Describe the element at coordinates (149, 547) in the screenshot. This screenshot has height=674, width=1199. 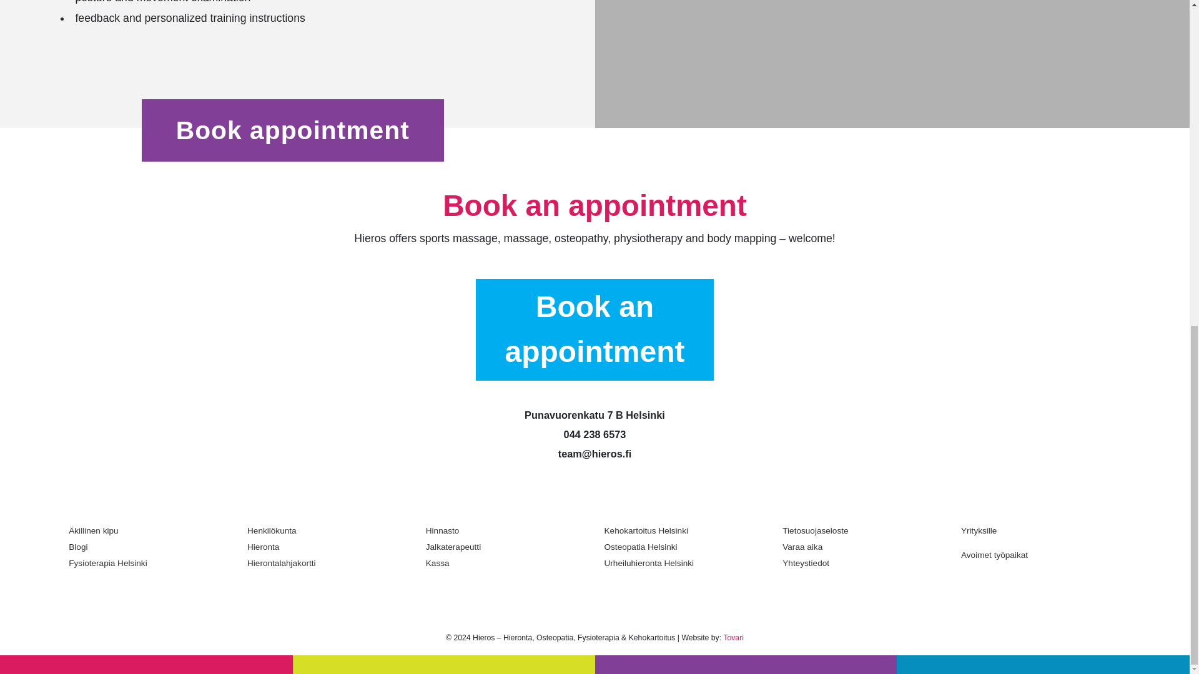
I see `Blogi` at that location.